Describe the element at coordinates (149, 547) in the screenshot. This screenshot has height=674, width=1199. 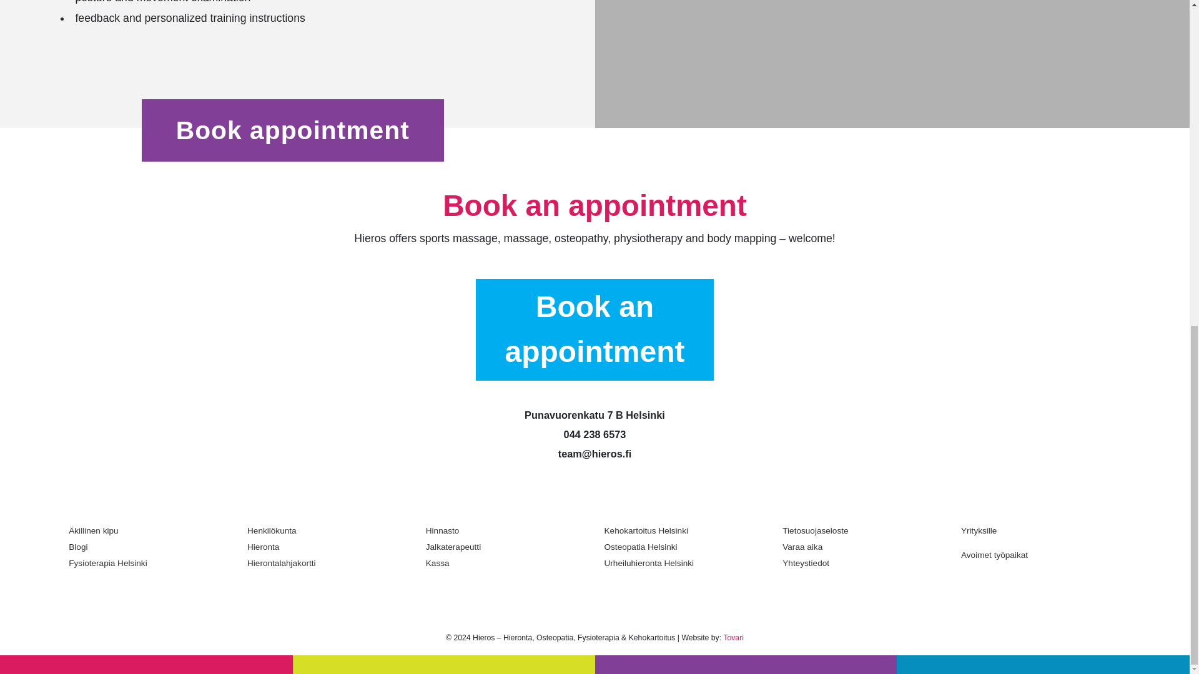
I see `Blogi` at that location.